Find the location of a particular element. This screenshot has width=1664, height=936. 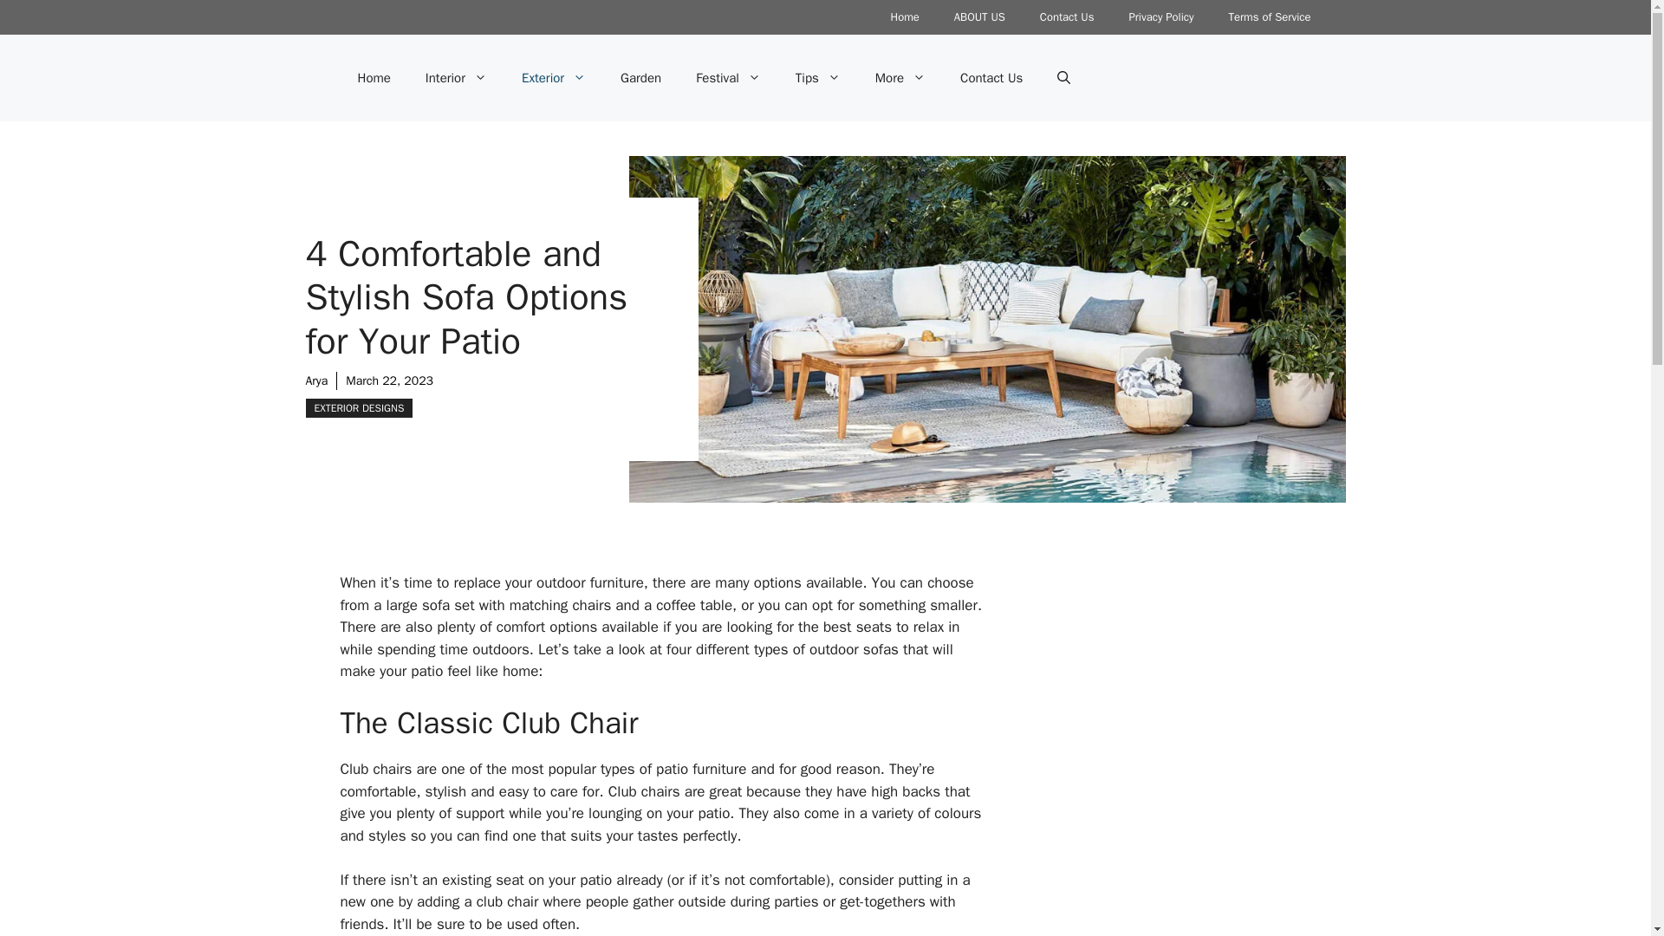

Residence Style is located at coordinates (1165, 754).